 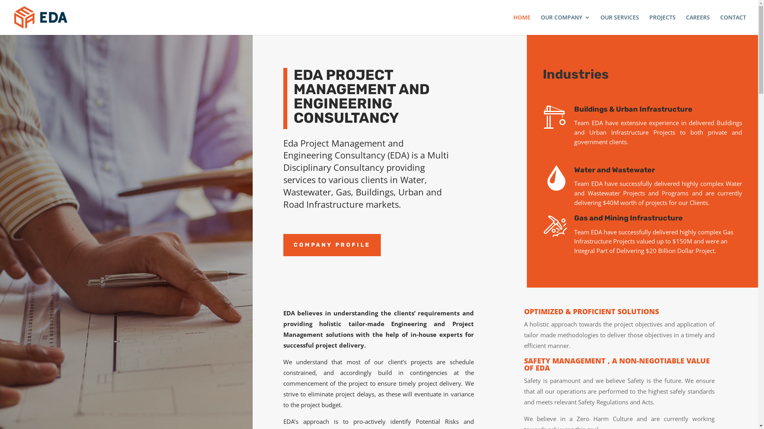 I want to click on PROJECTS, so click(x=663, y=25).